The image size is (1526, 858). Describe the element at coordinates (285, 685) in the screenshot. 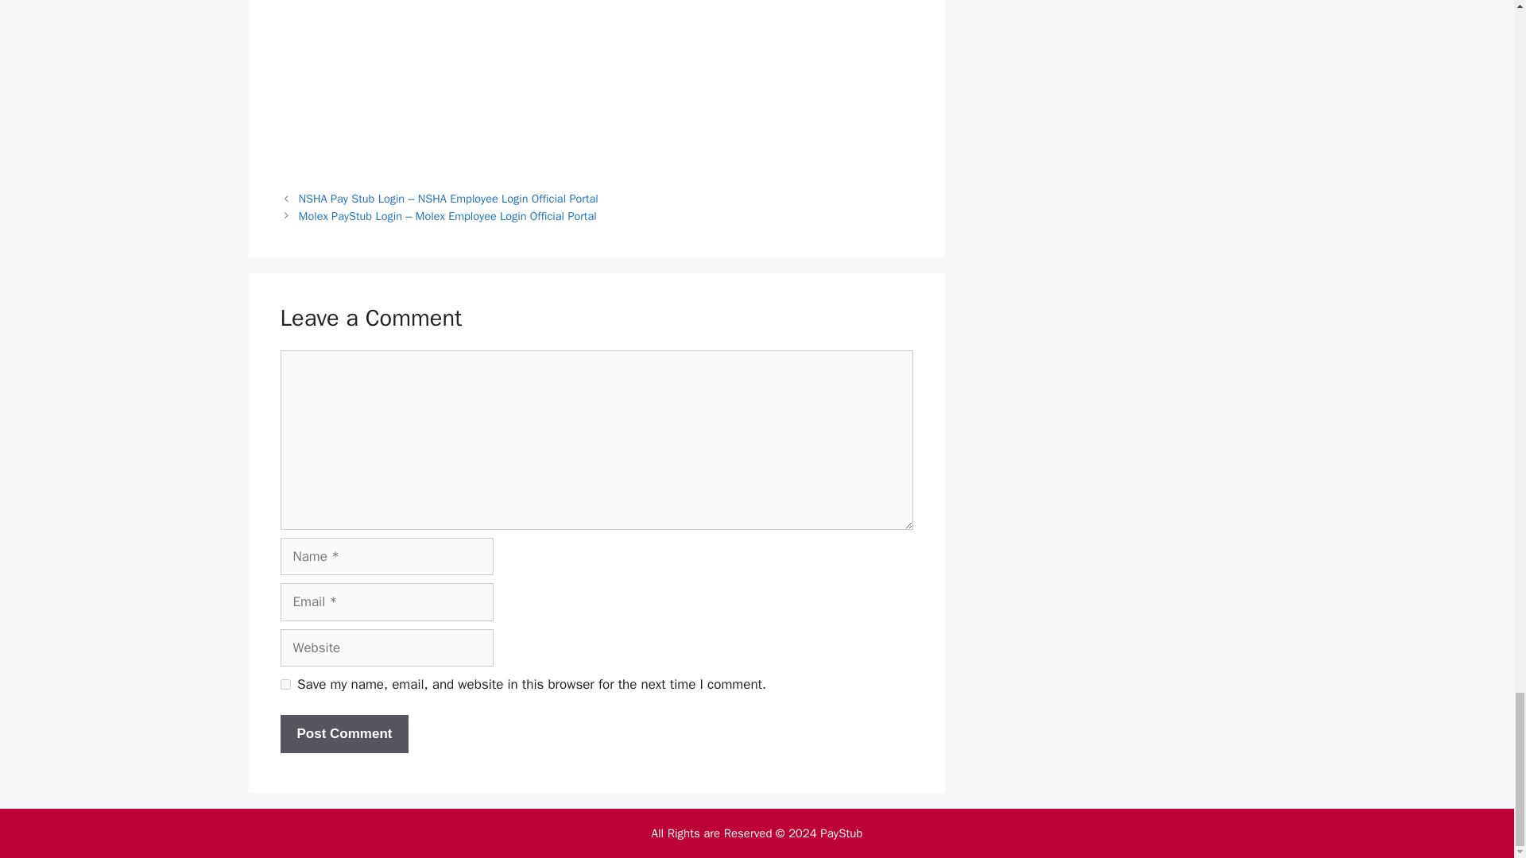

I see `yes` at that location.